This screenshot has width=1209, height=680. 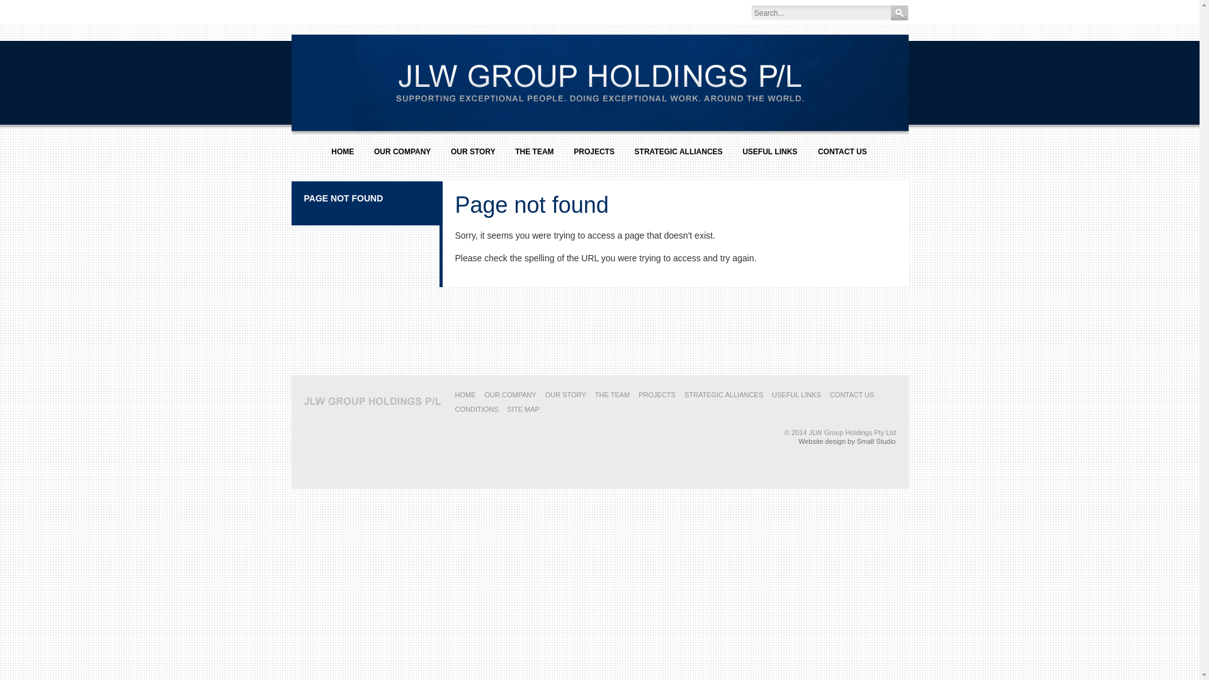 What do you see at coordinates (843, 157) in the screenshot?
I see `CONTACT US` at bounding box center [843, 157].